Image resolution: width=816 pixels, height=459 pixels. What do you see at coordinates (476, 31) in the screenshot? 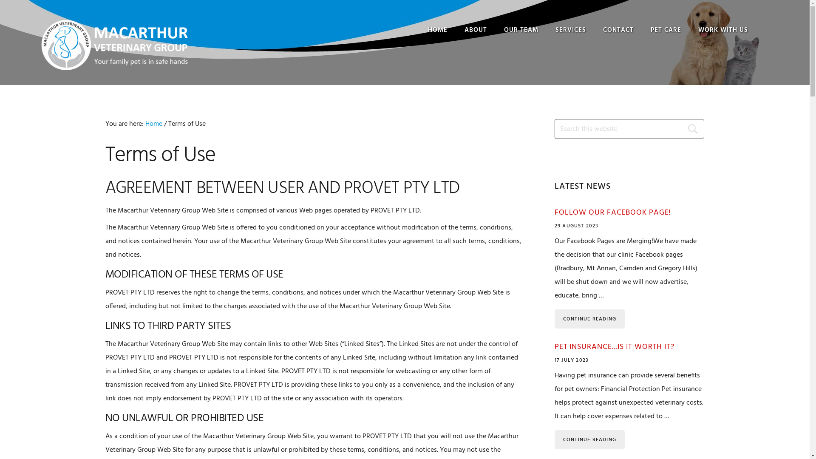
I see `ABOUT` at bounding box center [476, 31].